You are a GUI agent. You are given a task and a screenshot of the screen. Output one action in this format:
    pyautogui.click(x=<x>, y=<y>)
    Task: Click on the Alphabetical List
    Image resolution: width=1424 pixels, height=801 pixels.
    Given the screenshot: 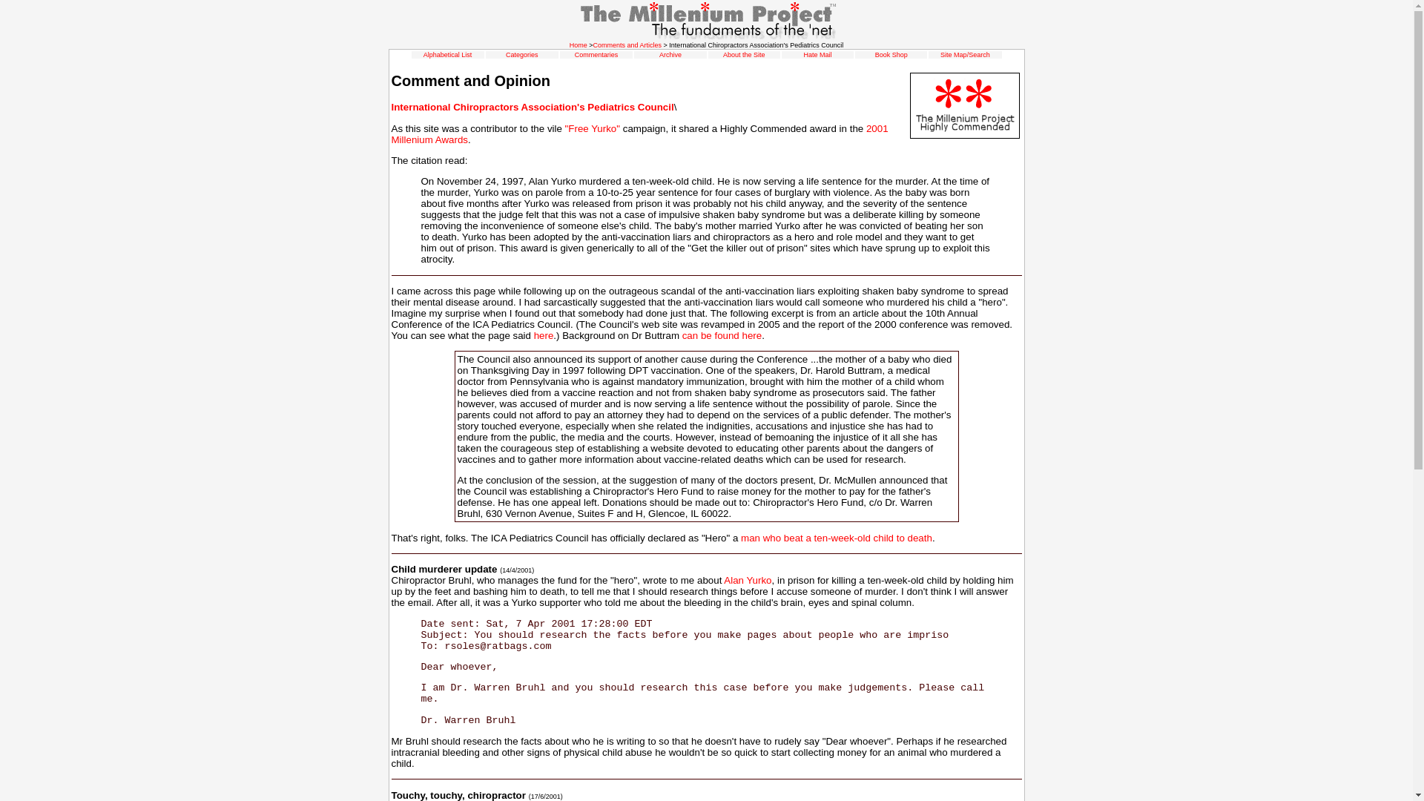 What is the action you would take?
    pyautogui.click(x=448, y=55)
    